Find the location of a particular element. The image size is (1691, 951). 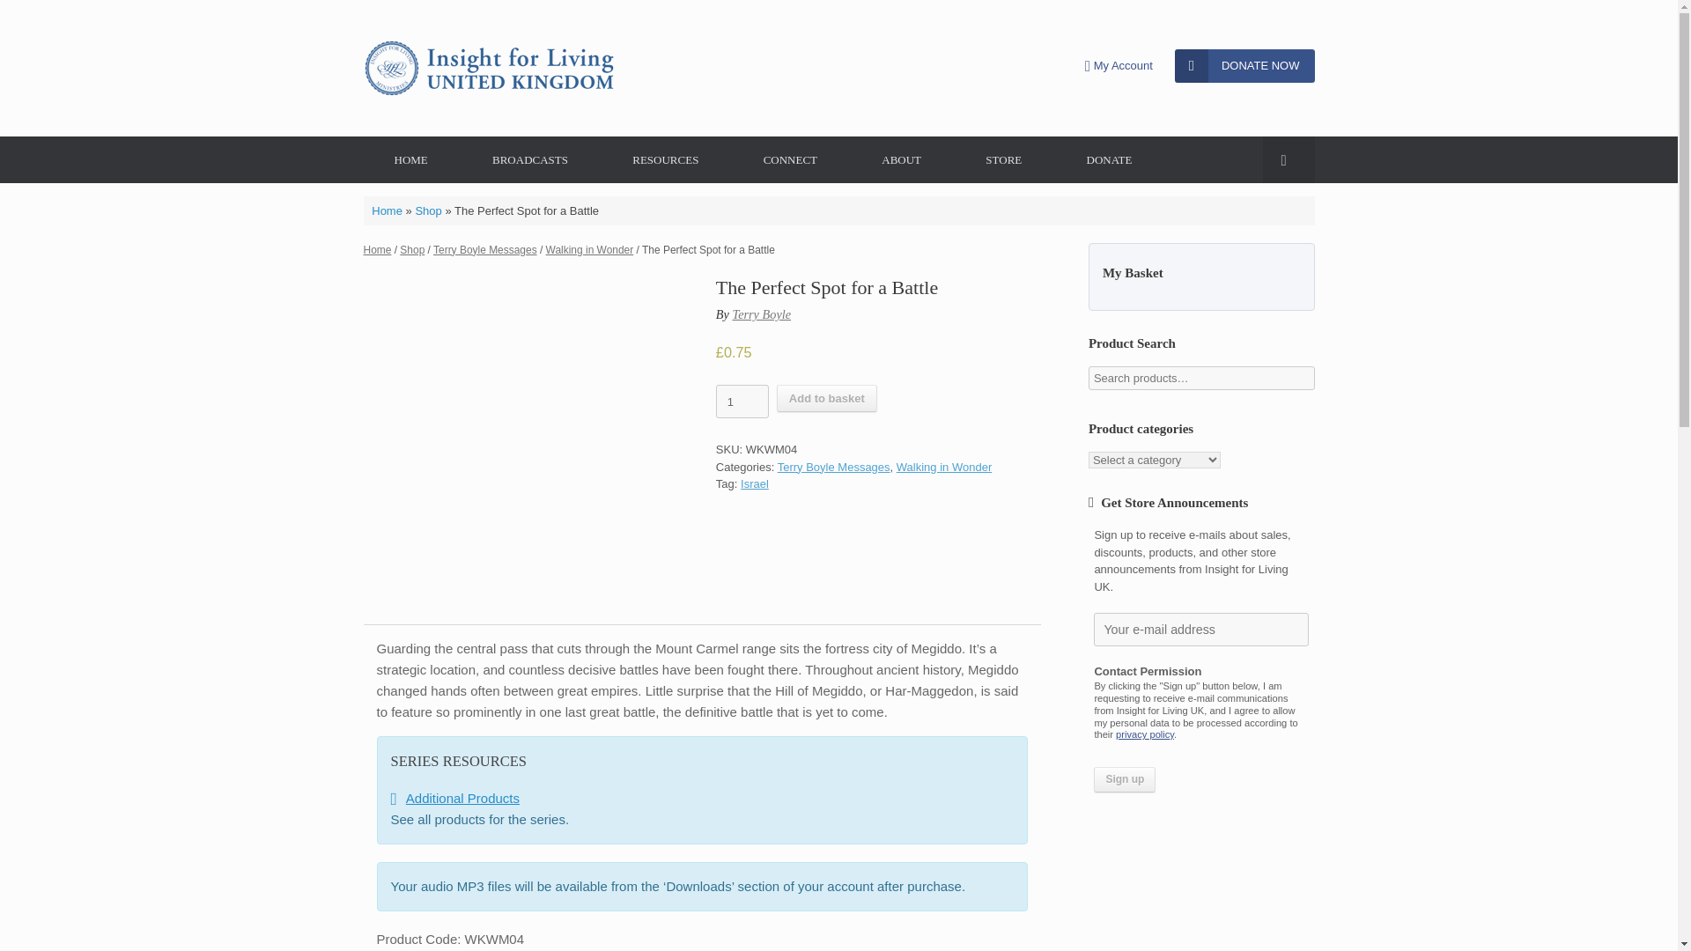

Insight for Living UK is located at coordinates (488, 69).